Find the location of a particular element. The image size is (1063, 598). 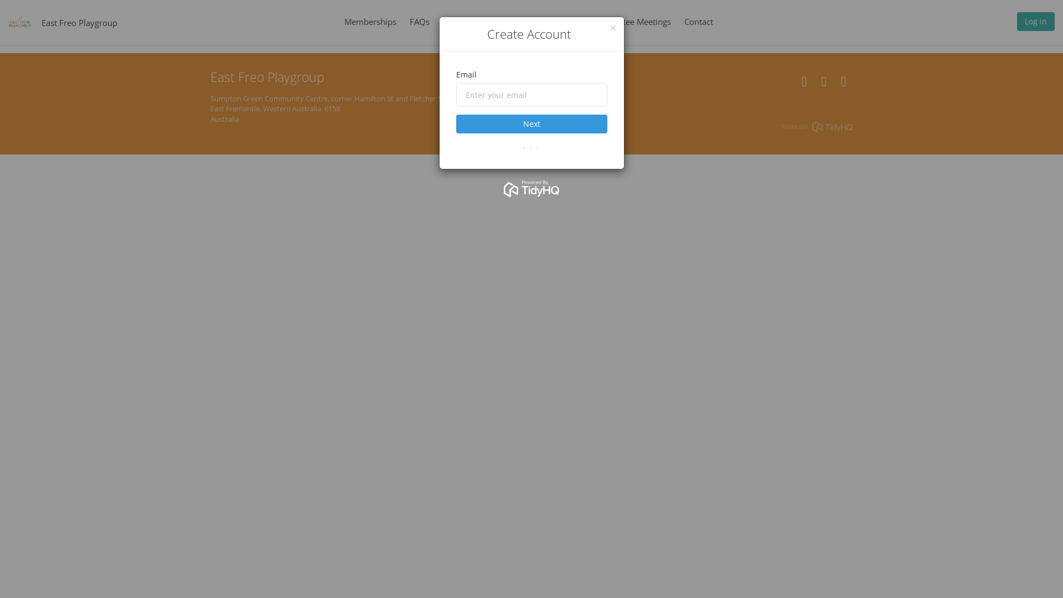

Testimonials is located at coordinates (555, 22).